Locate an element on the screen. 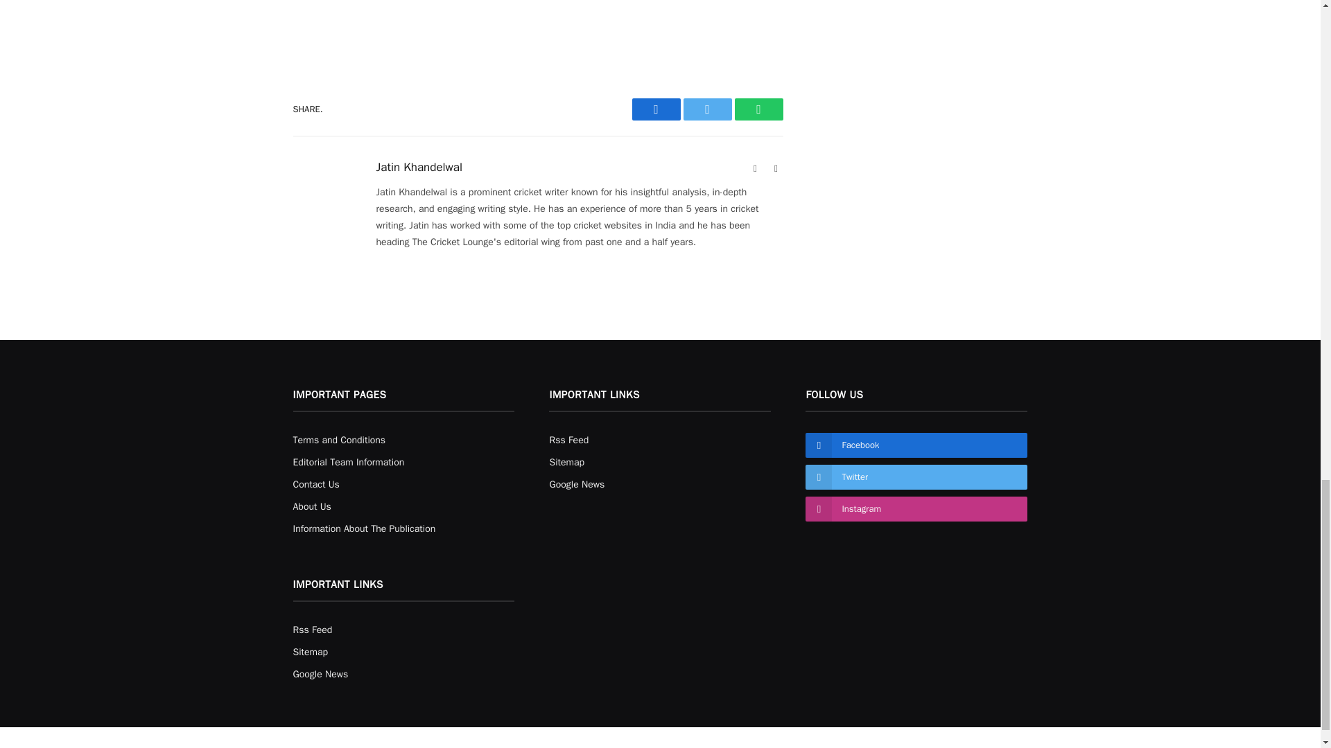 The image size is (1331, 748). Facebook is located at coordinates (656, 109).